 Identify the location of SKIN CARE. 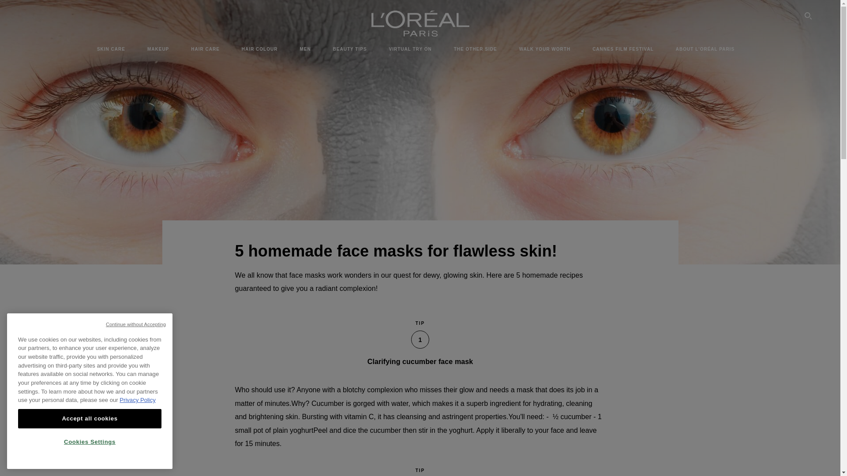
(111, 49).